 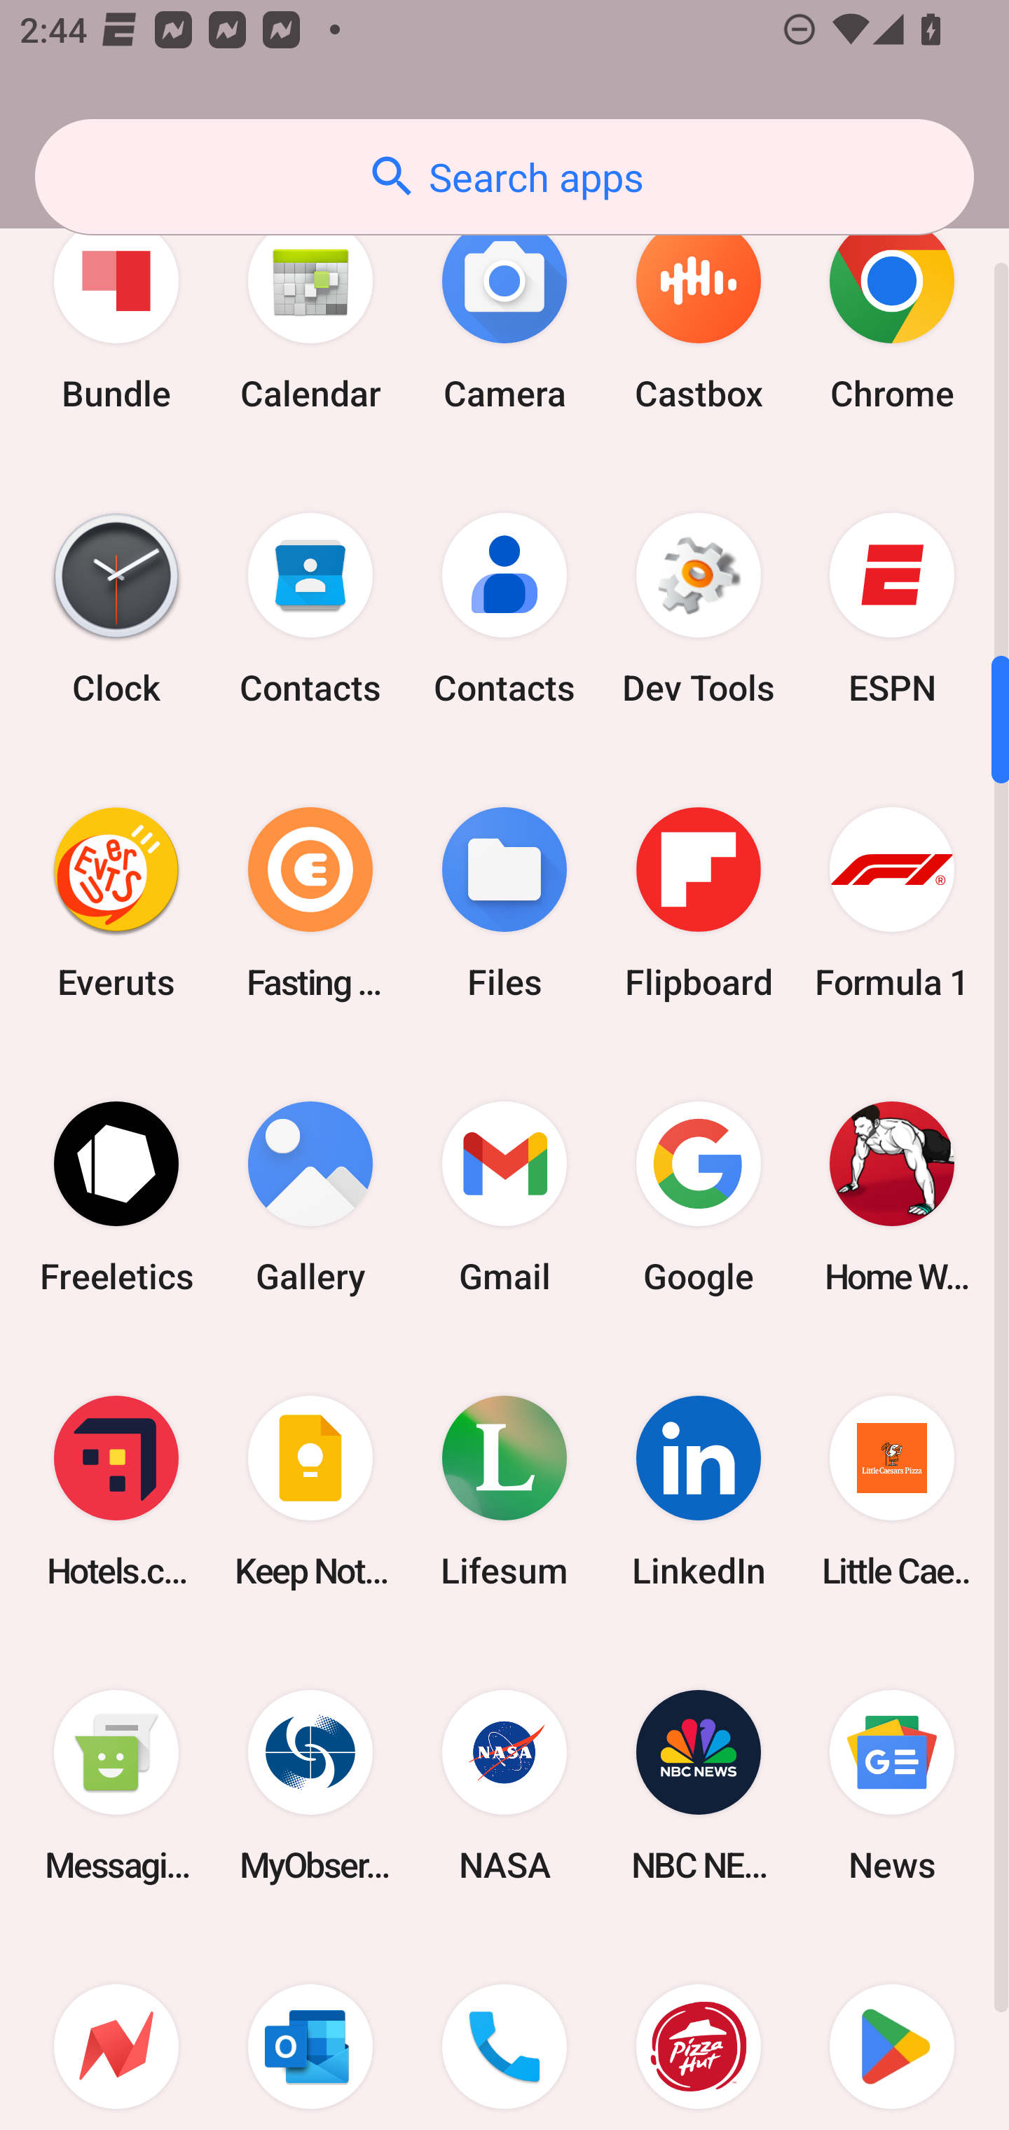 I want to click on Google, so click(x=698, y=1197).